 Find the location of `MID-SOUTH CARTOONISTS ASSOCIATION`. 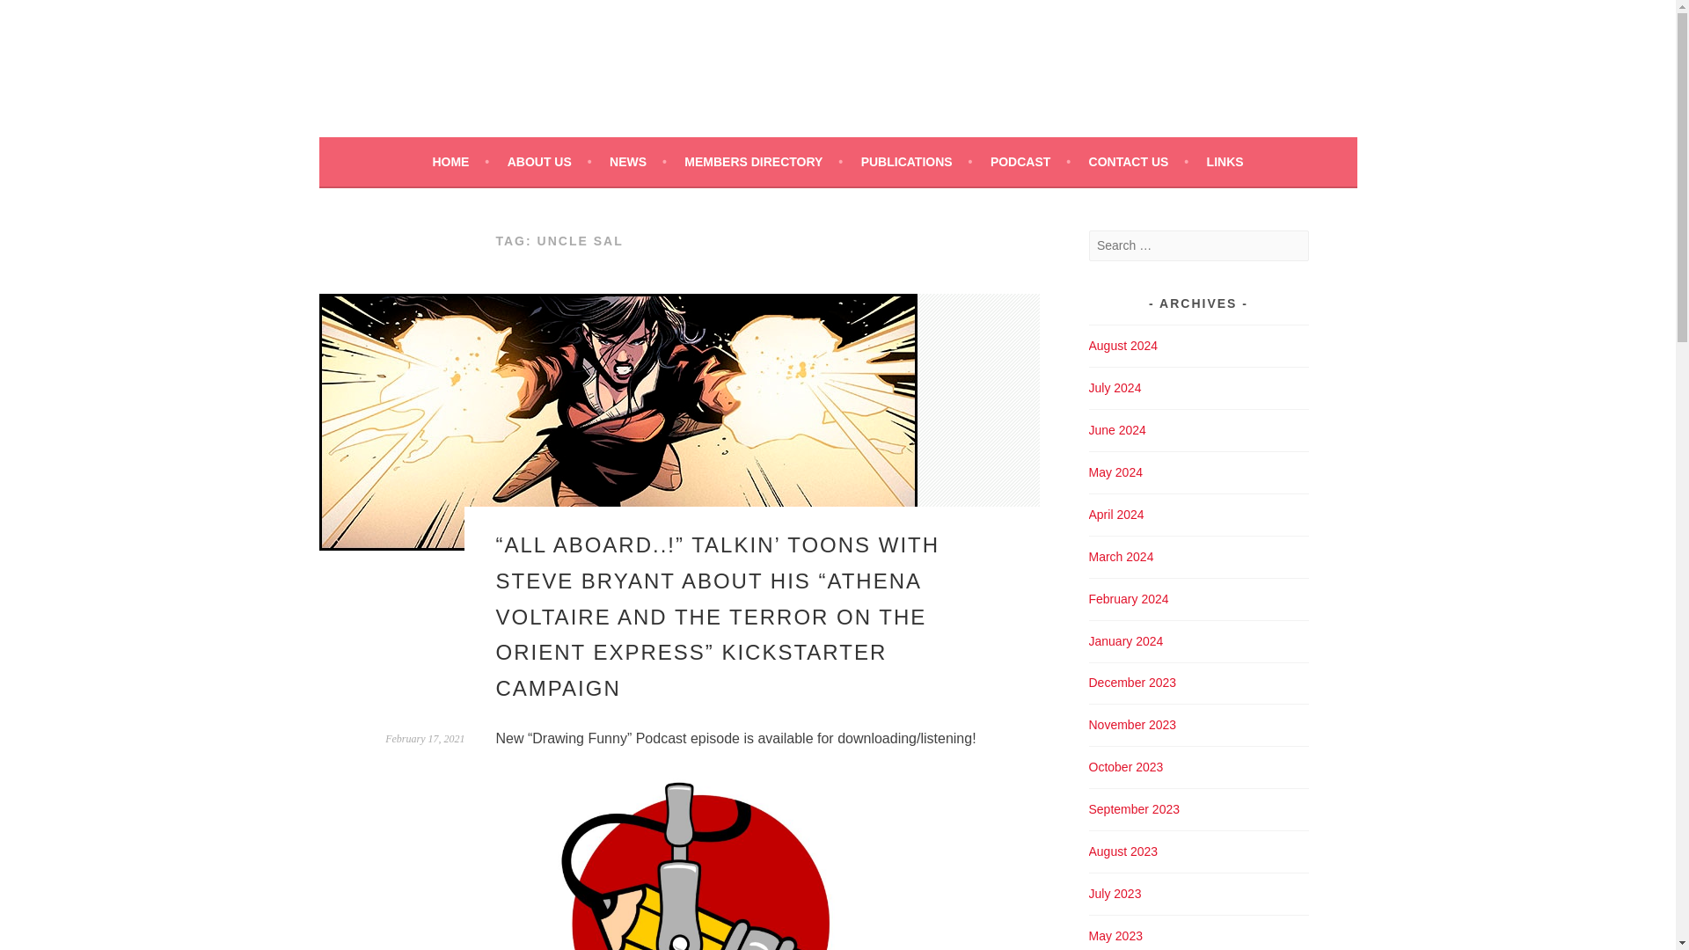

MID-SOUTH CARTOONISTS ASSOCIATION is located at coordinates (714, 62).